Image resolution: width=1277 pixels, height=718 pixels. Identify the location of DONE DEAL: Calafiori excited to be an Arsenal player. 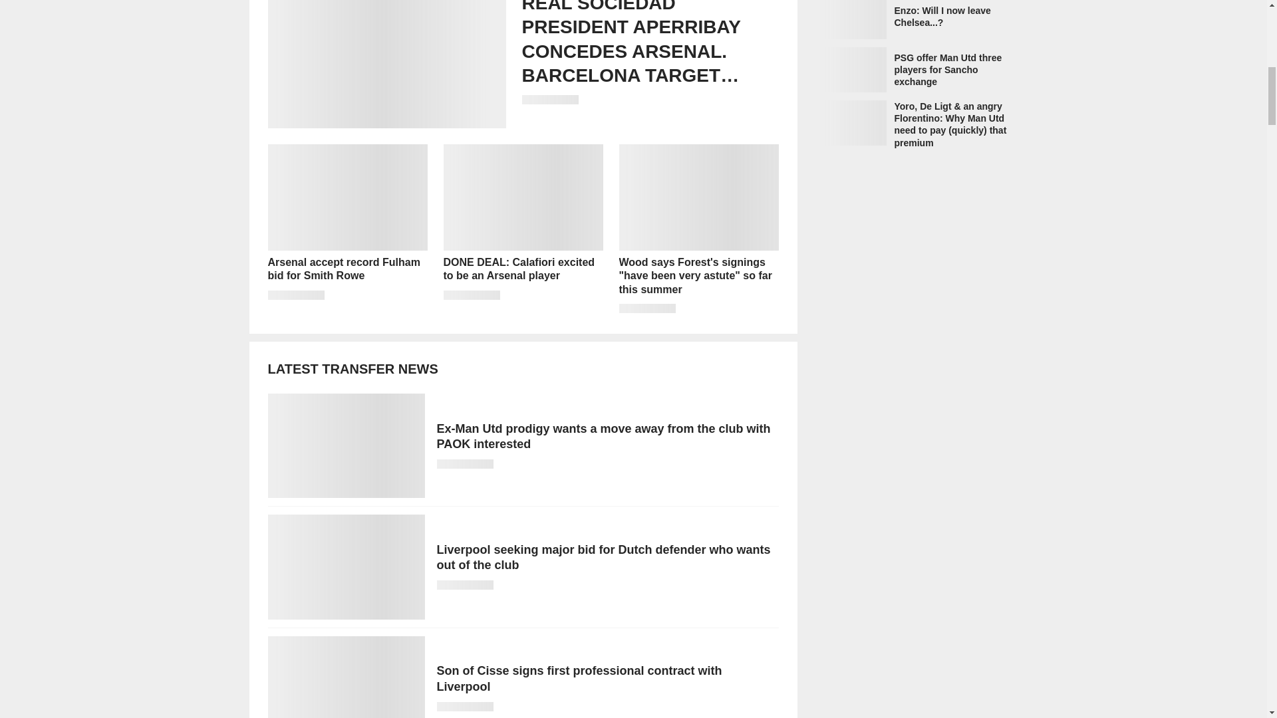
(523, 229).